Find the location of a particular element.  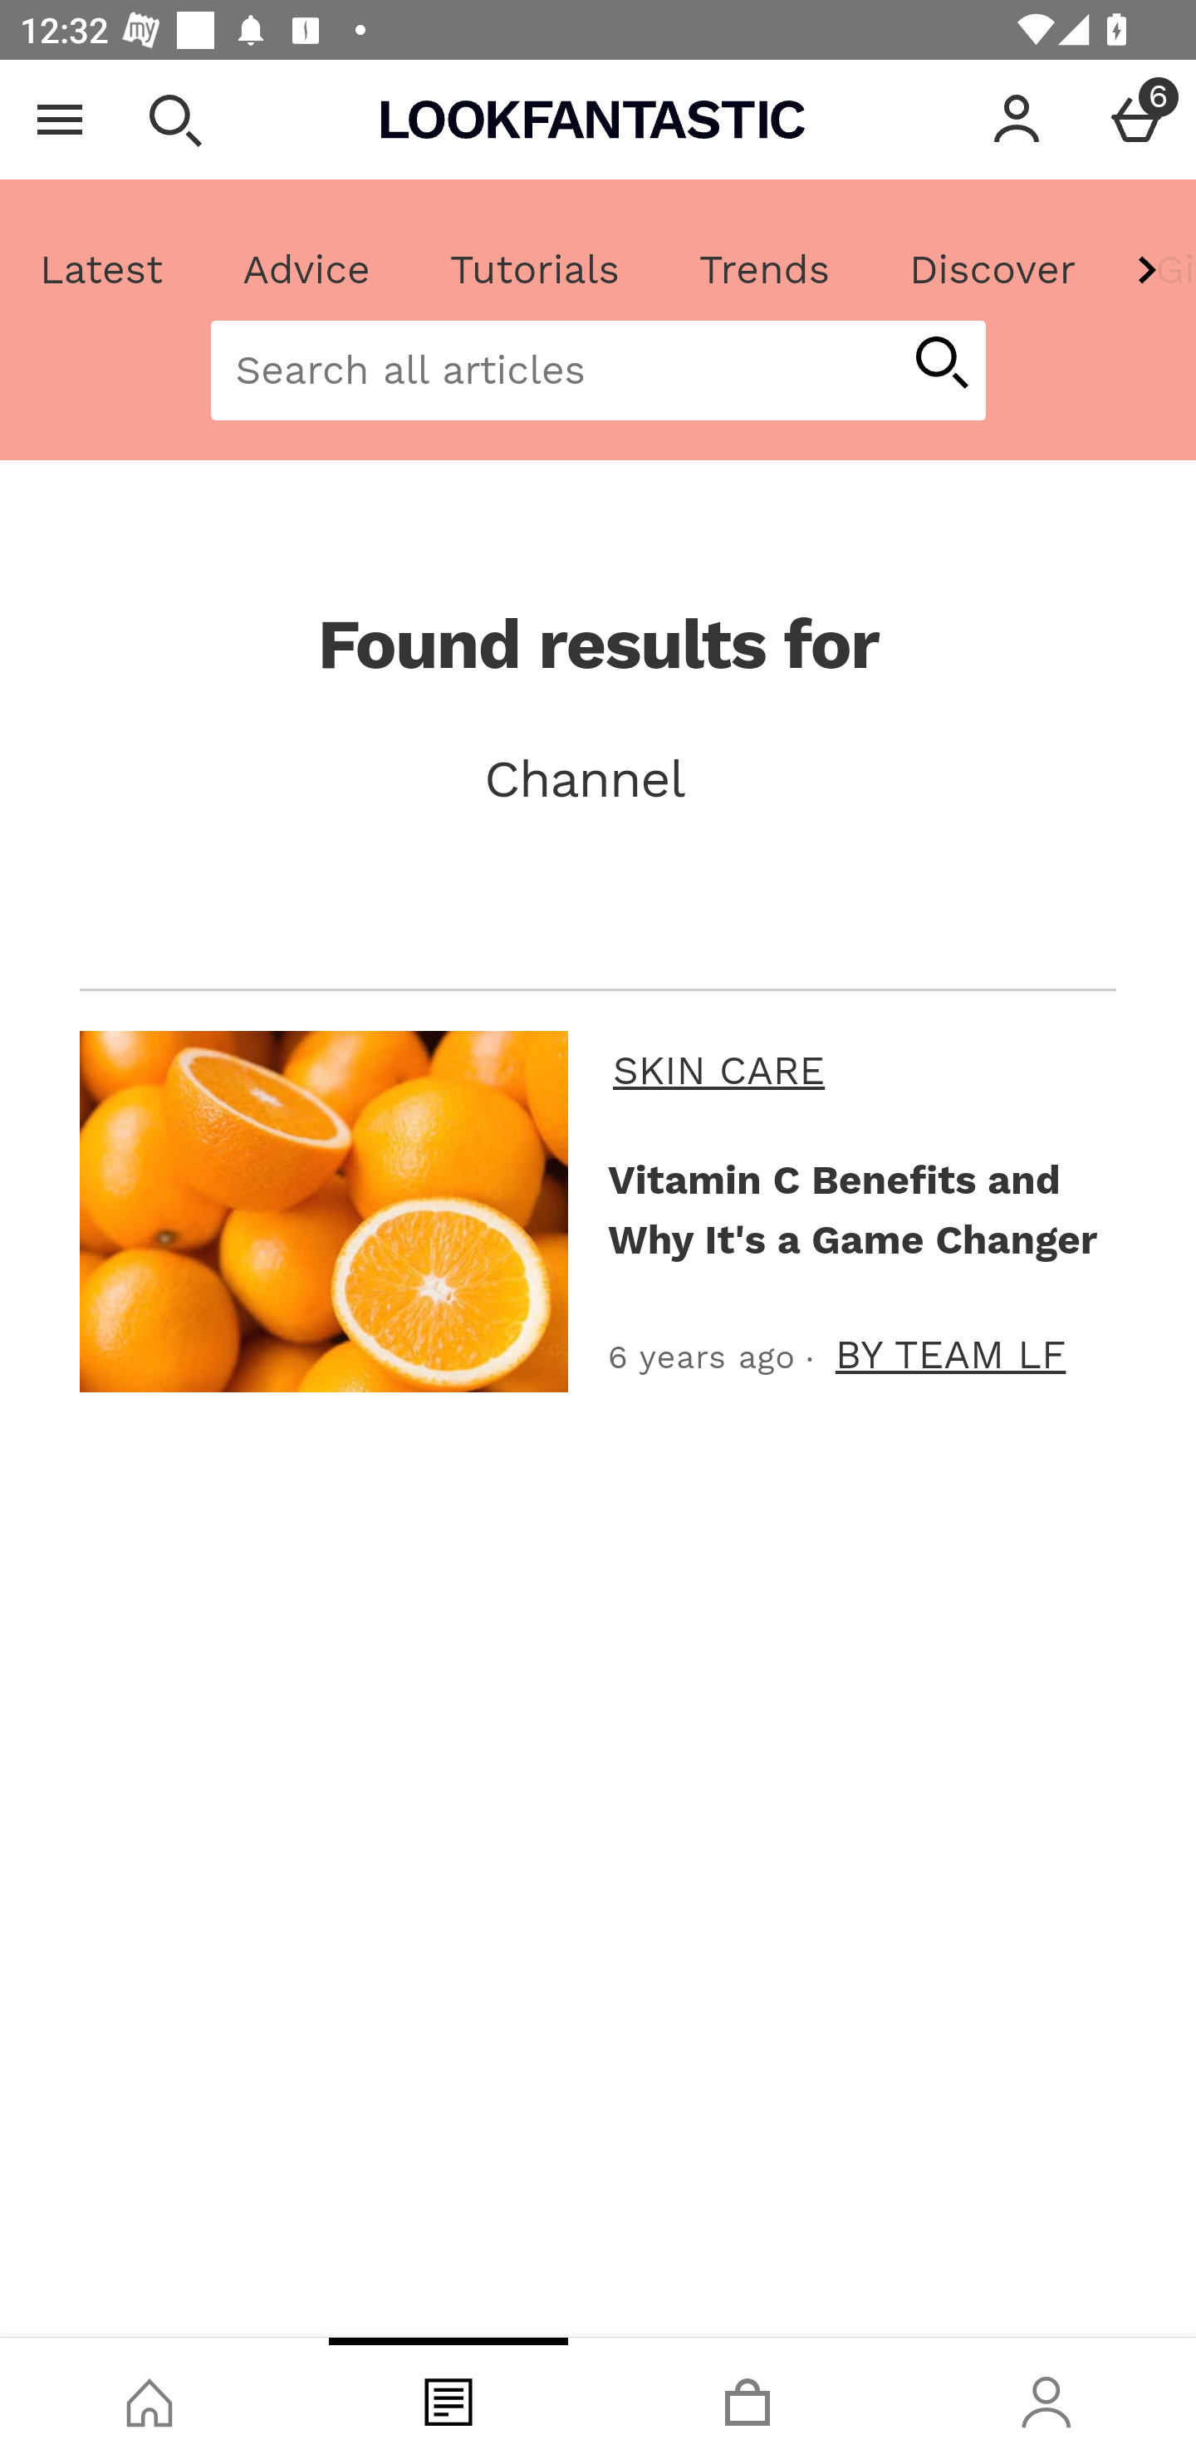

Shop, tab, 1 of 4 is located at coordinates (149, 2398).